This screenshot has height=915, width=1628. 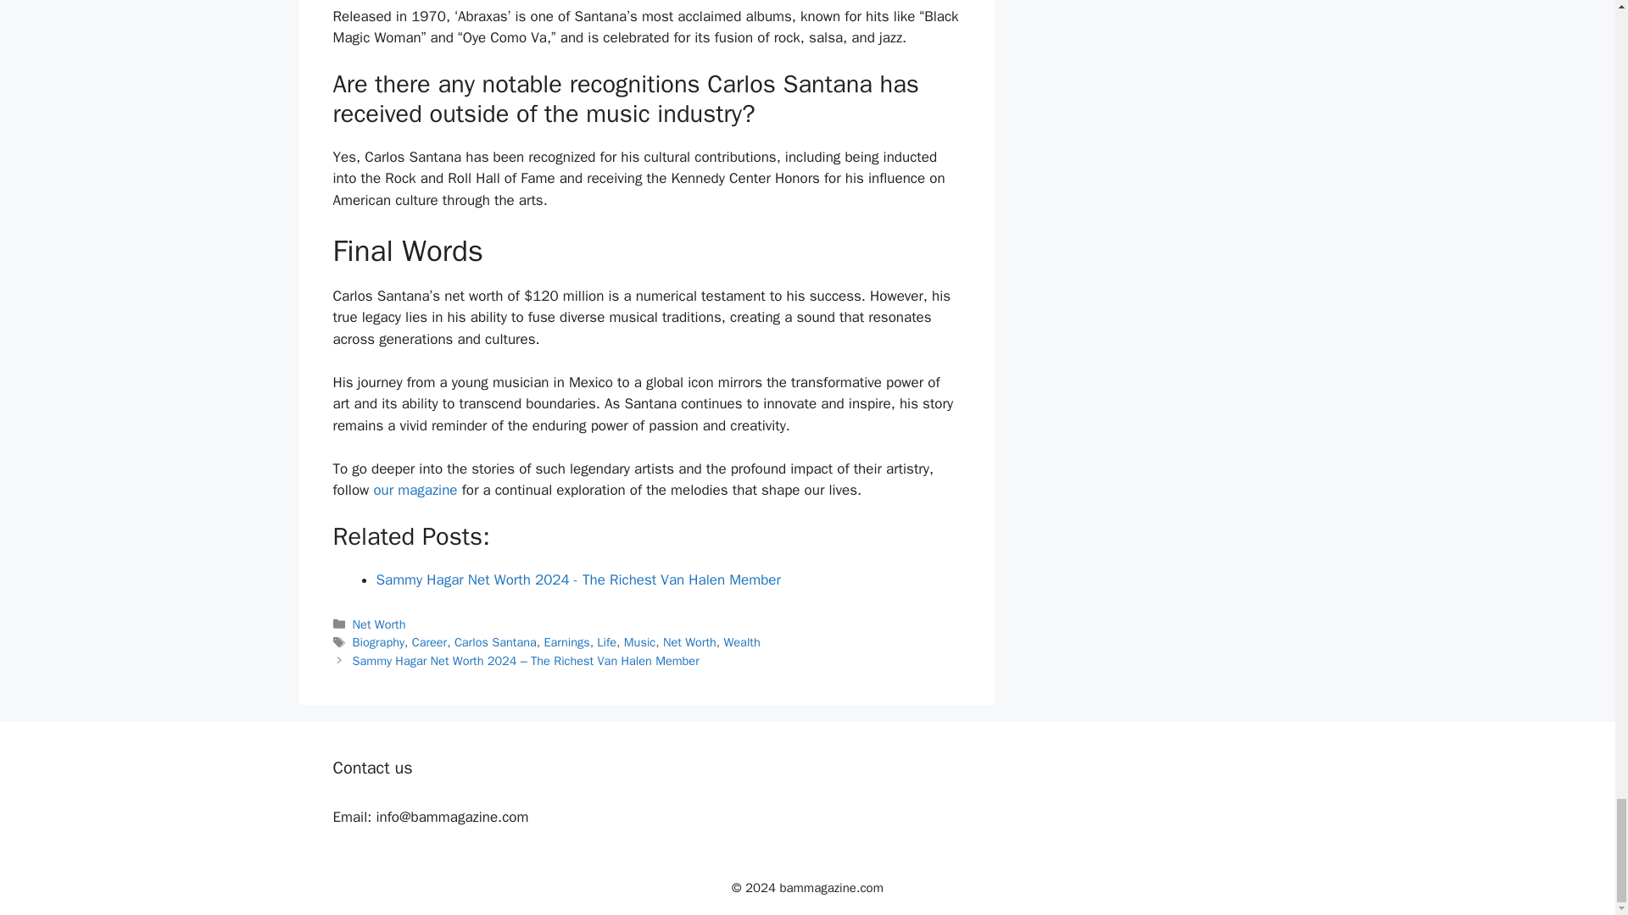 I want to click on our magazine, so click(x=415, y=490).